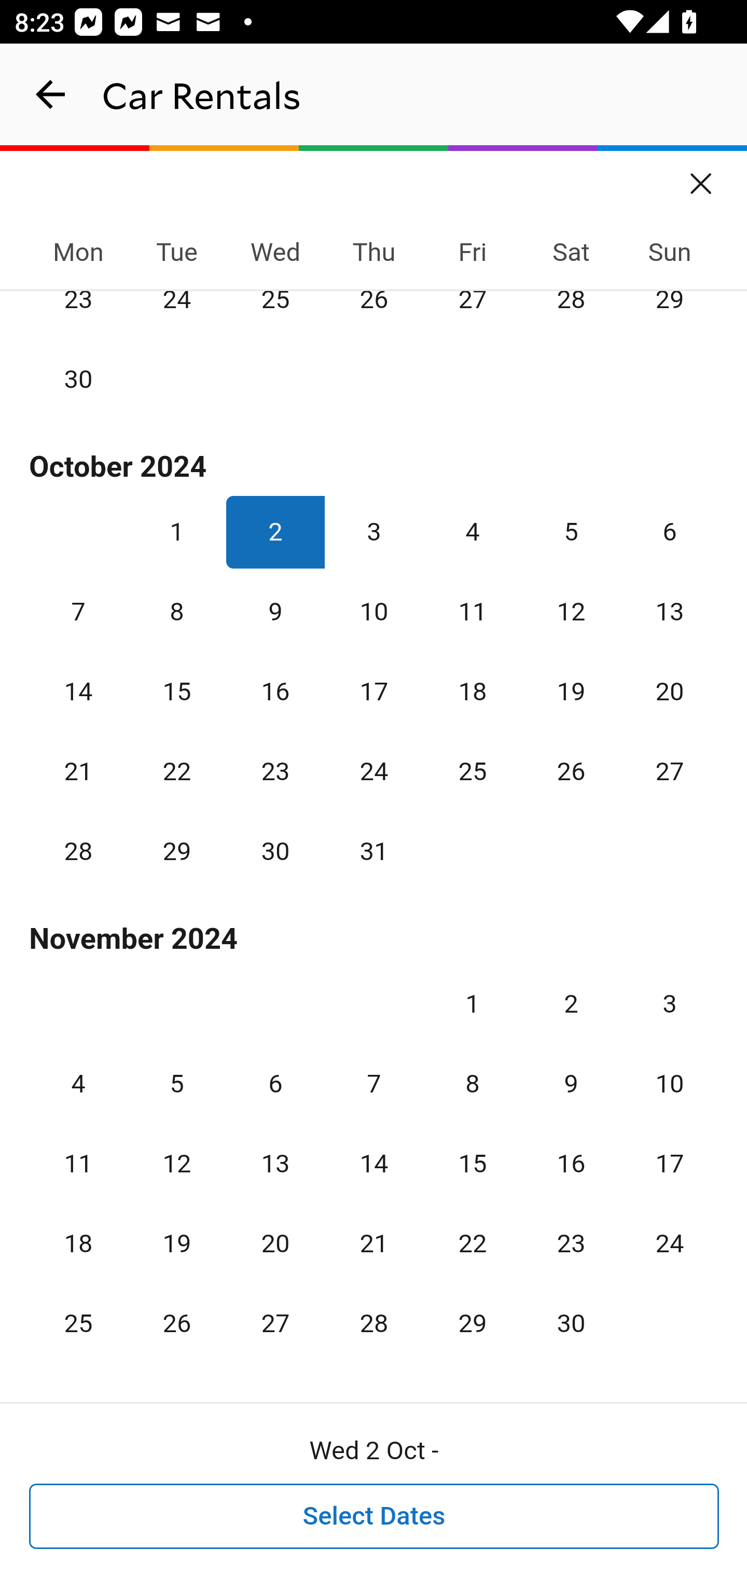  What do you see at coordinates (571, 1083) in the screenshot?
I see `9 November 2024` at bounding box center [571, 1083].